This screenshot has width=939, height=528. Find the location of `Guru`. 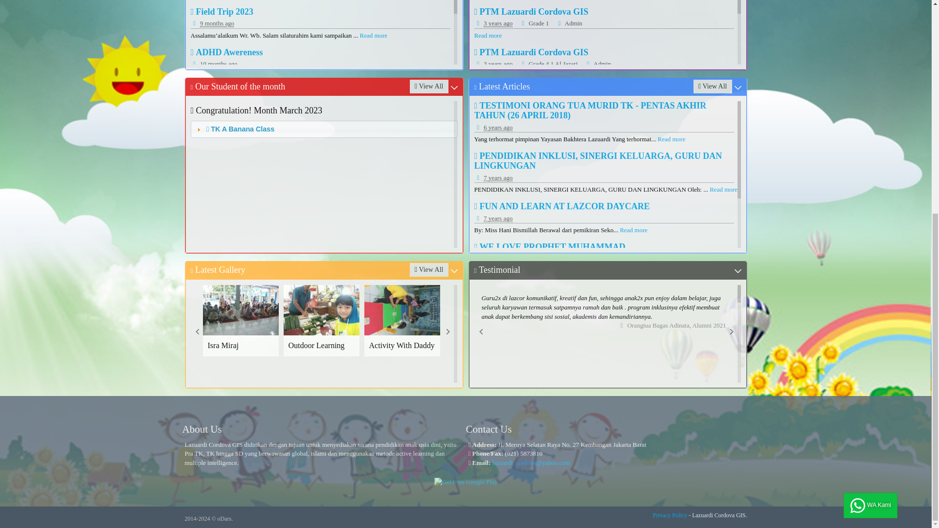

Guru is located at coordinates (569, 23).